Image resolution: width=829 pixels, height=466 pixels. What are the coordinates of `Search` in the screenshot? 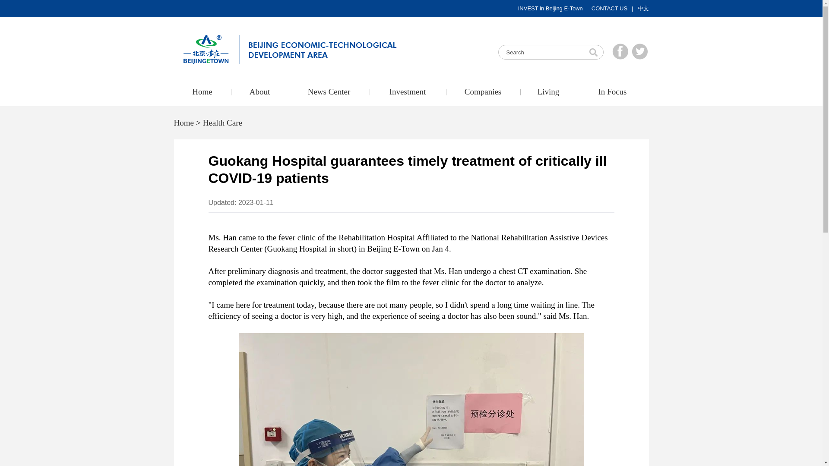 It's located at (593, 52).